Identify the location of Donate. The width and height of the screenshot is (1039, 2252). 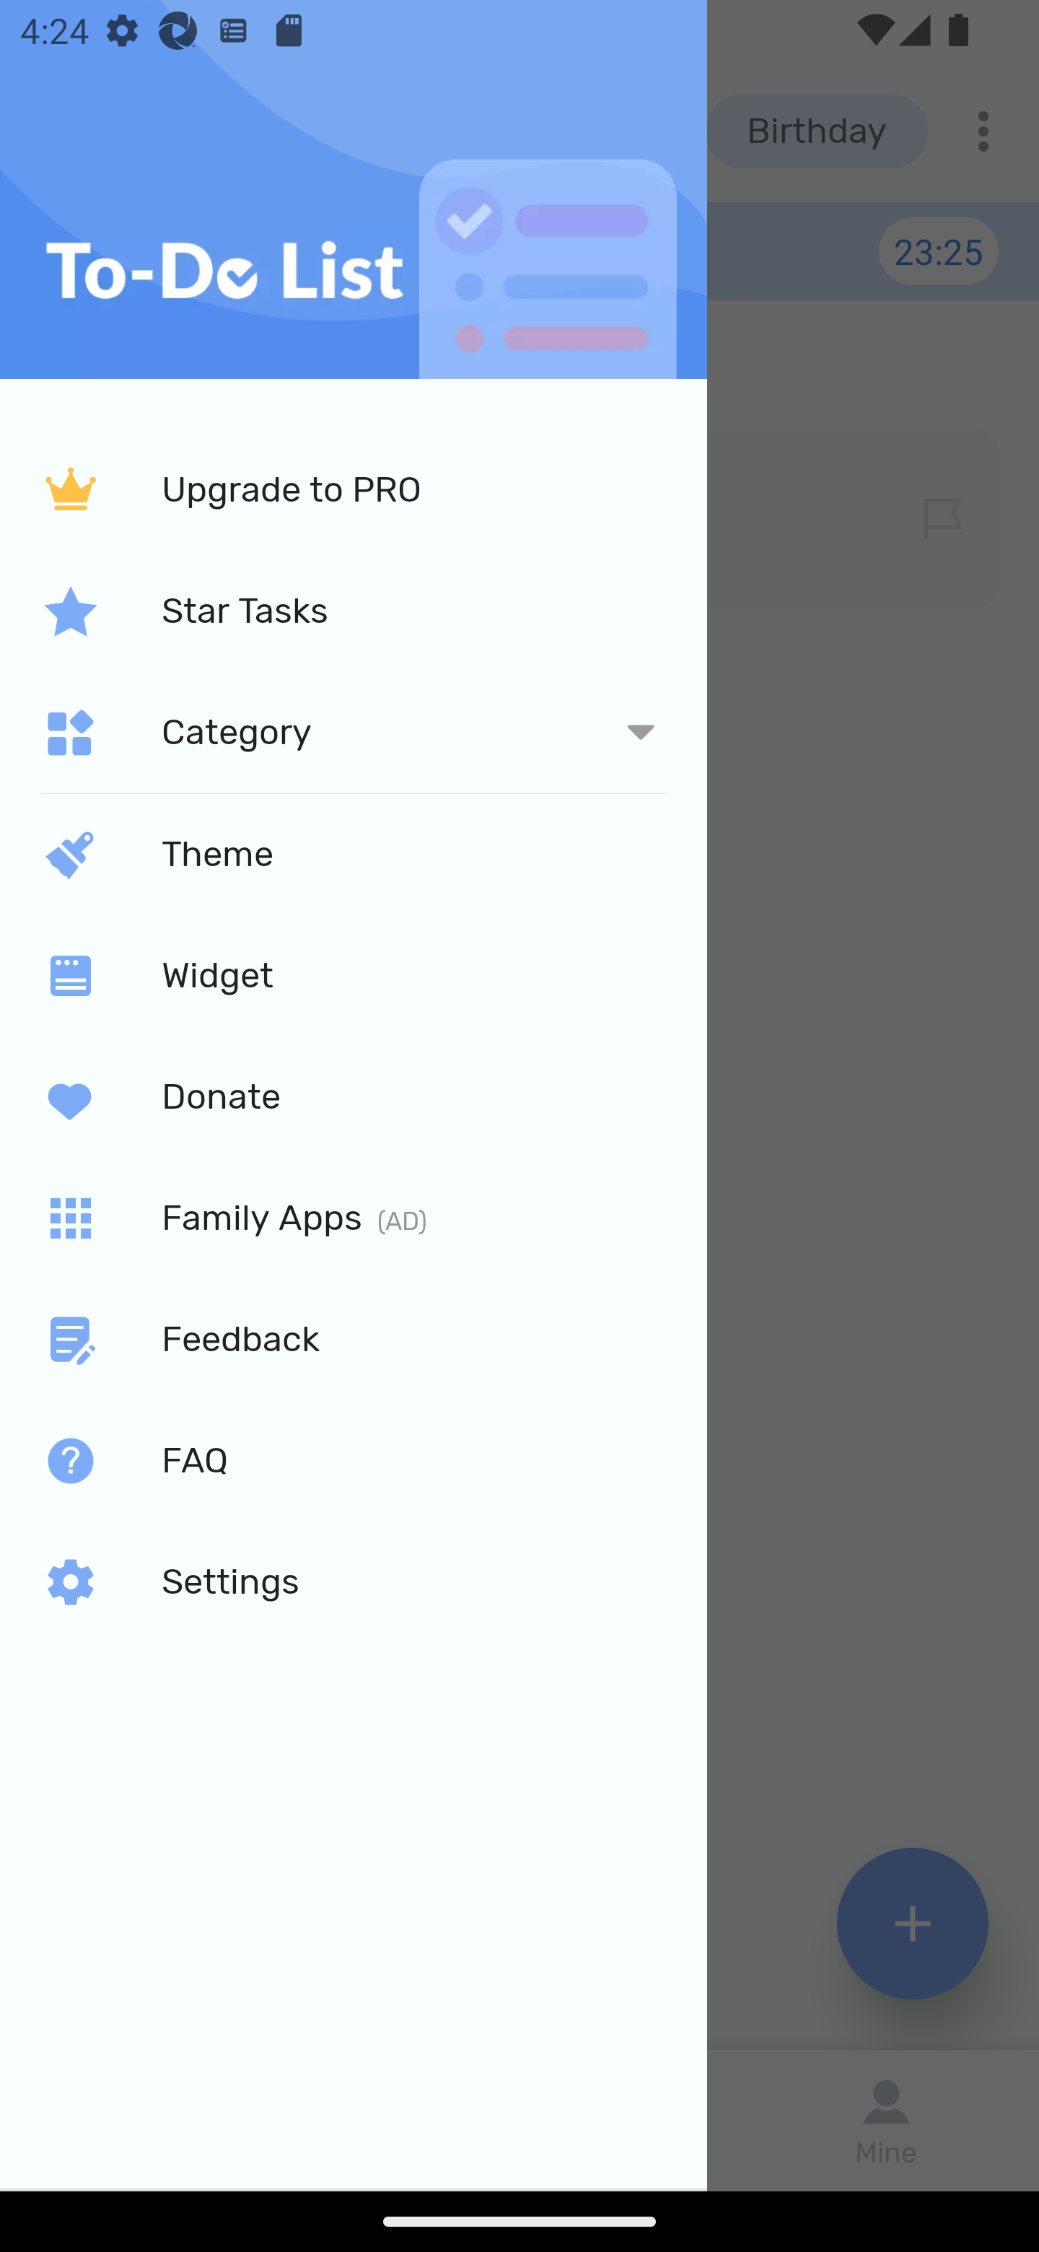
(354, 1096).